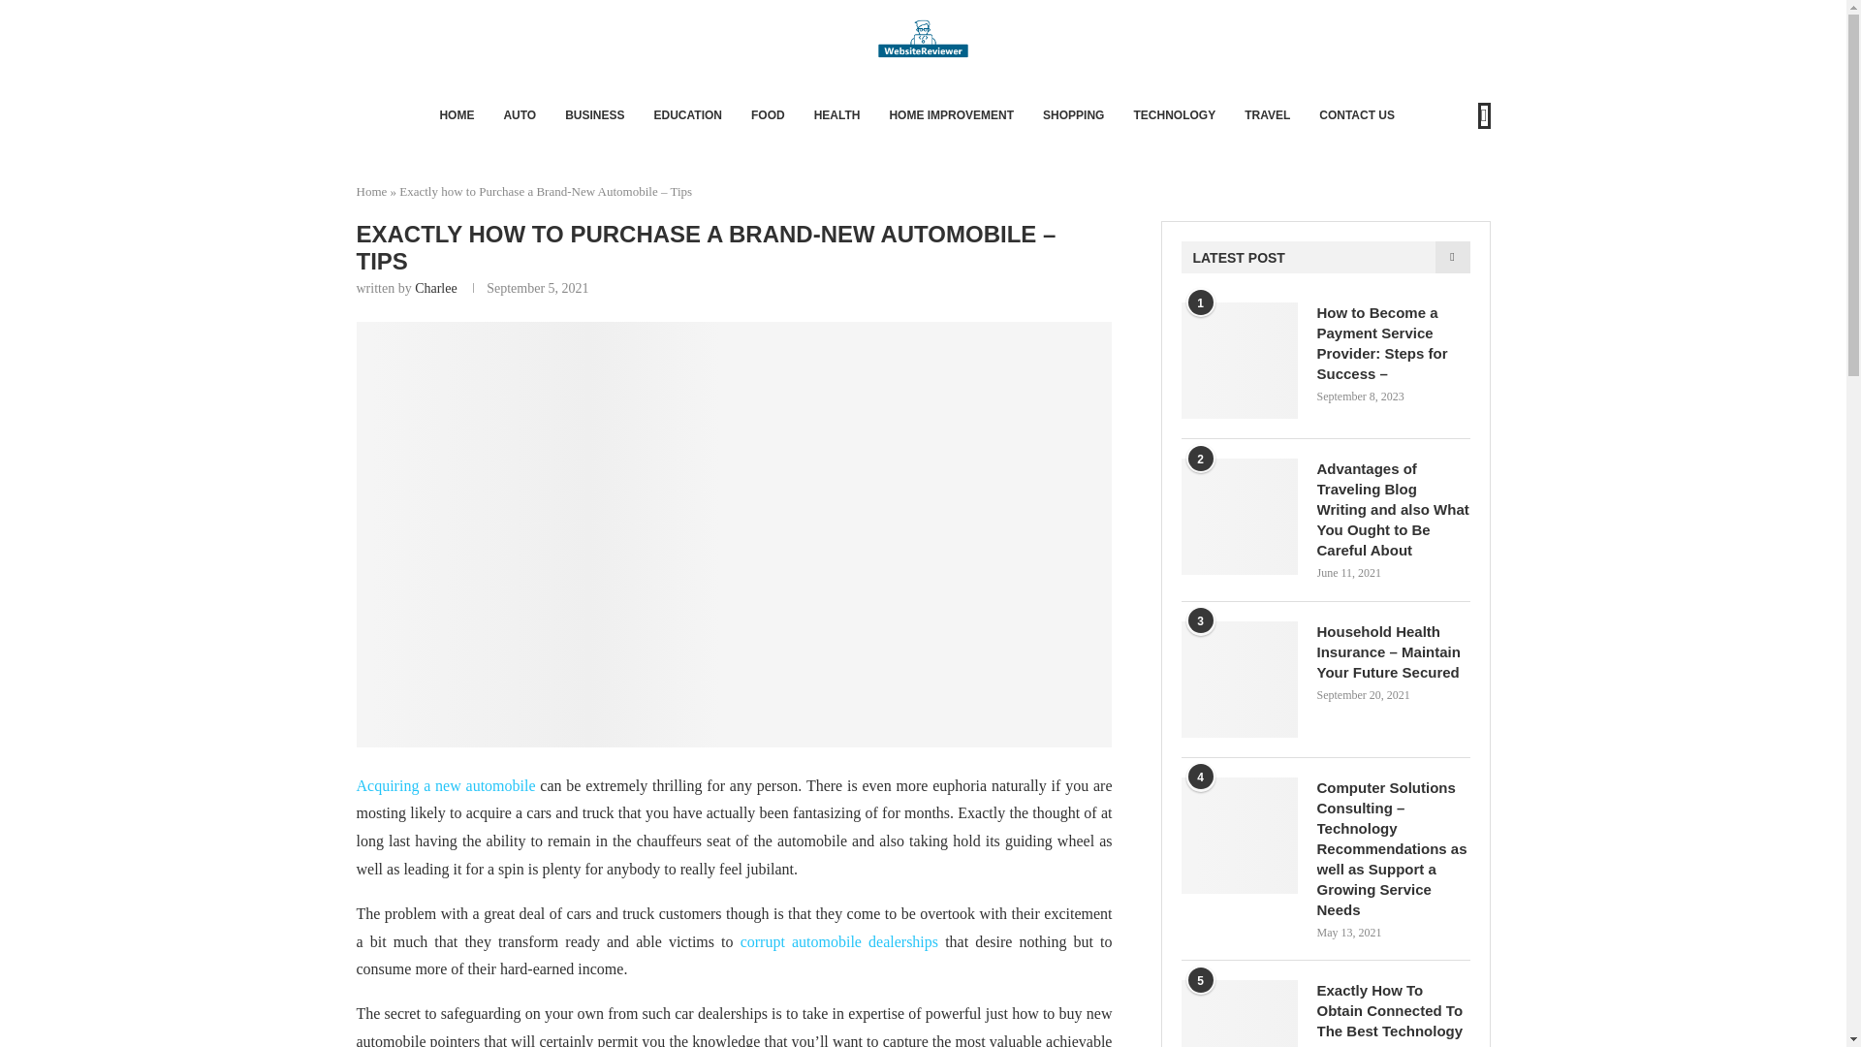  Describe the element at coordinates (1429, 157) in the screenshot. I see `Search` at that location.